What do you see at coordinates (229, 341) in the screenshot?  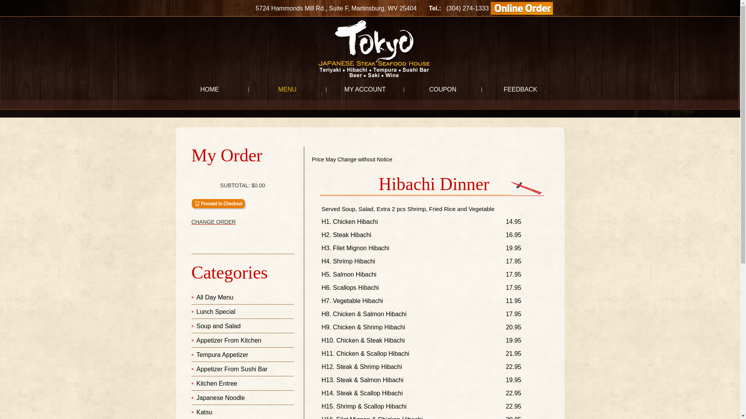 I see `Appetizer From Kitchen` at bounding box center [229, 341].